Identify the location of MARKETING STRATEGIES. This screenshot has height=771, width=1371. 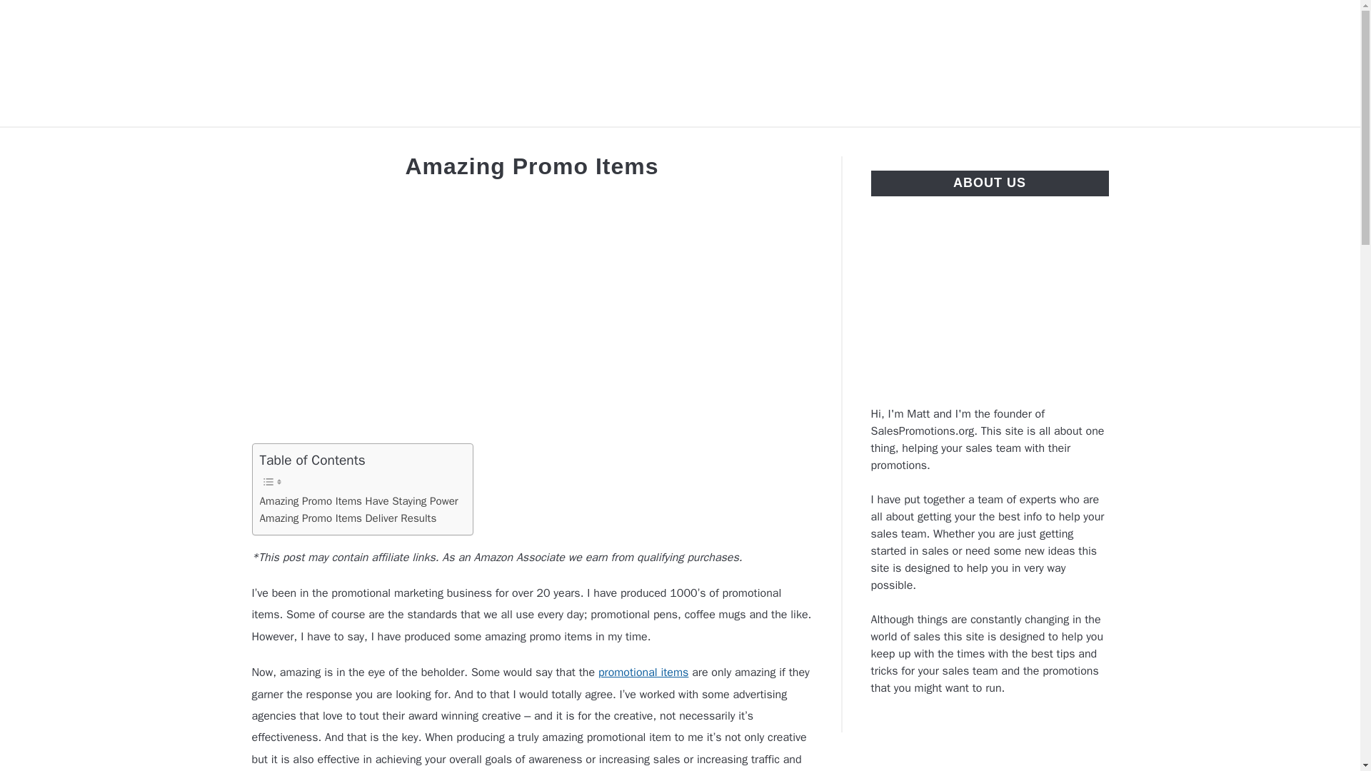
(761, 143).